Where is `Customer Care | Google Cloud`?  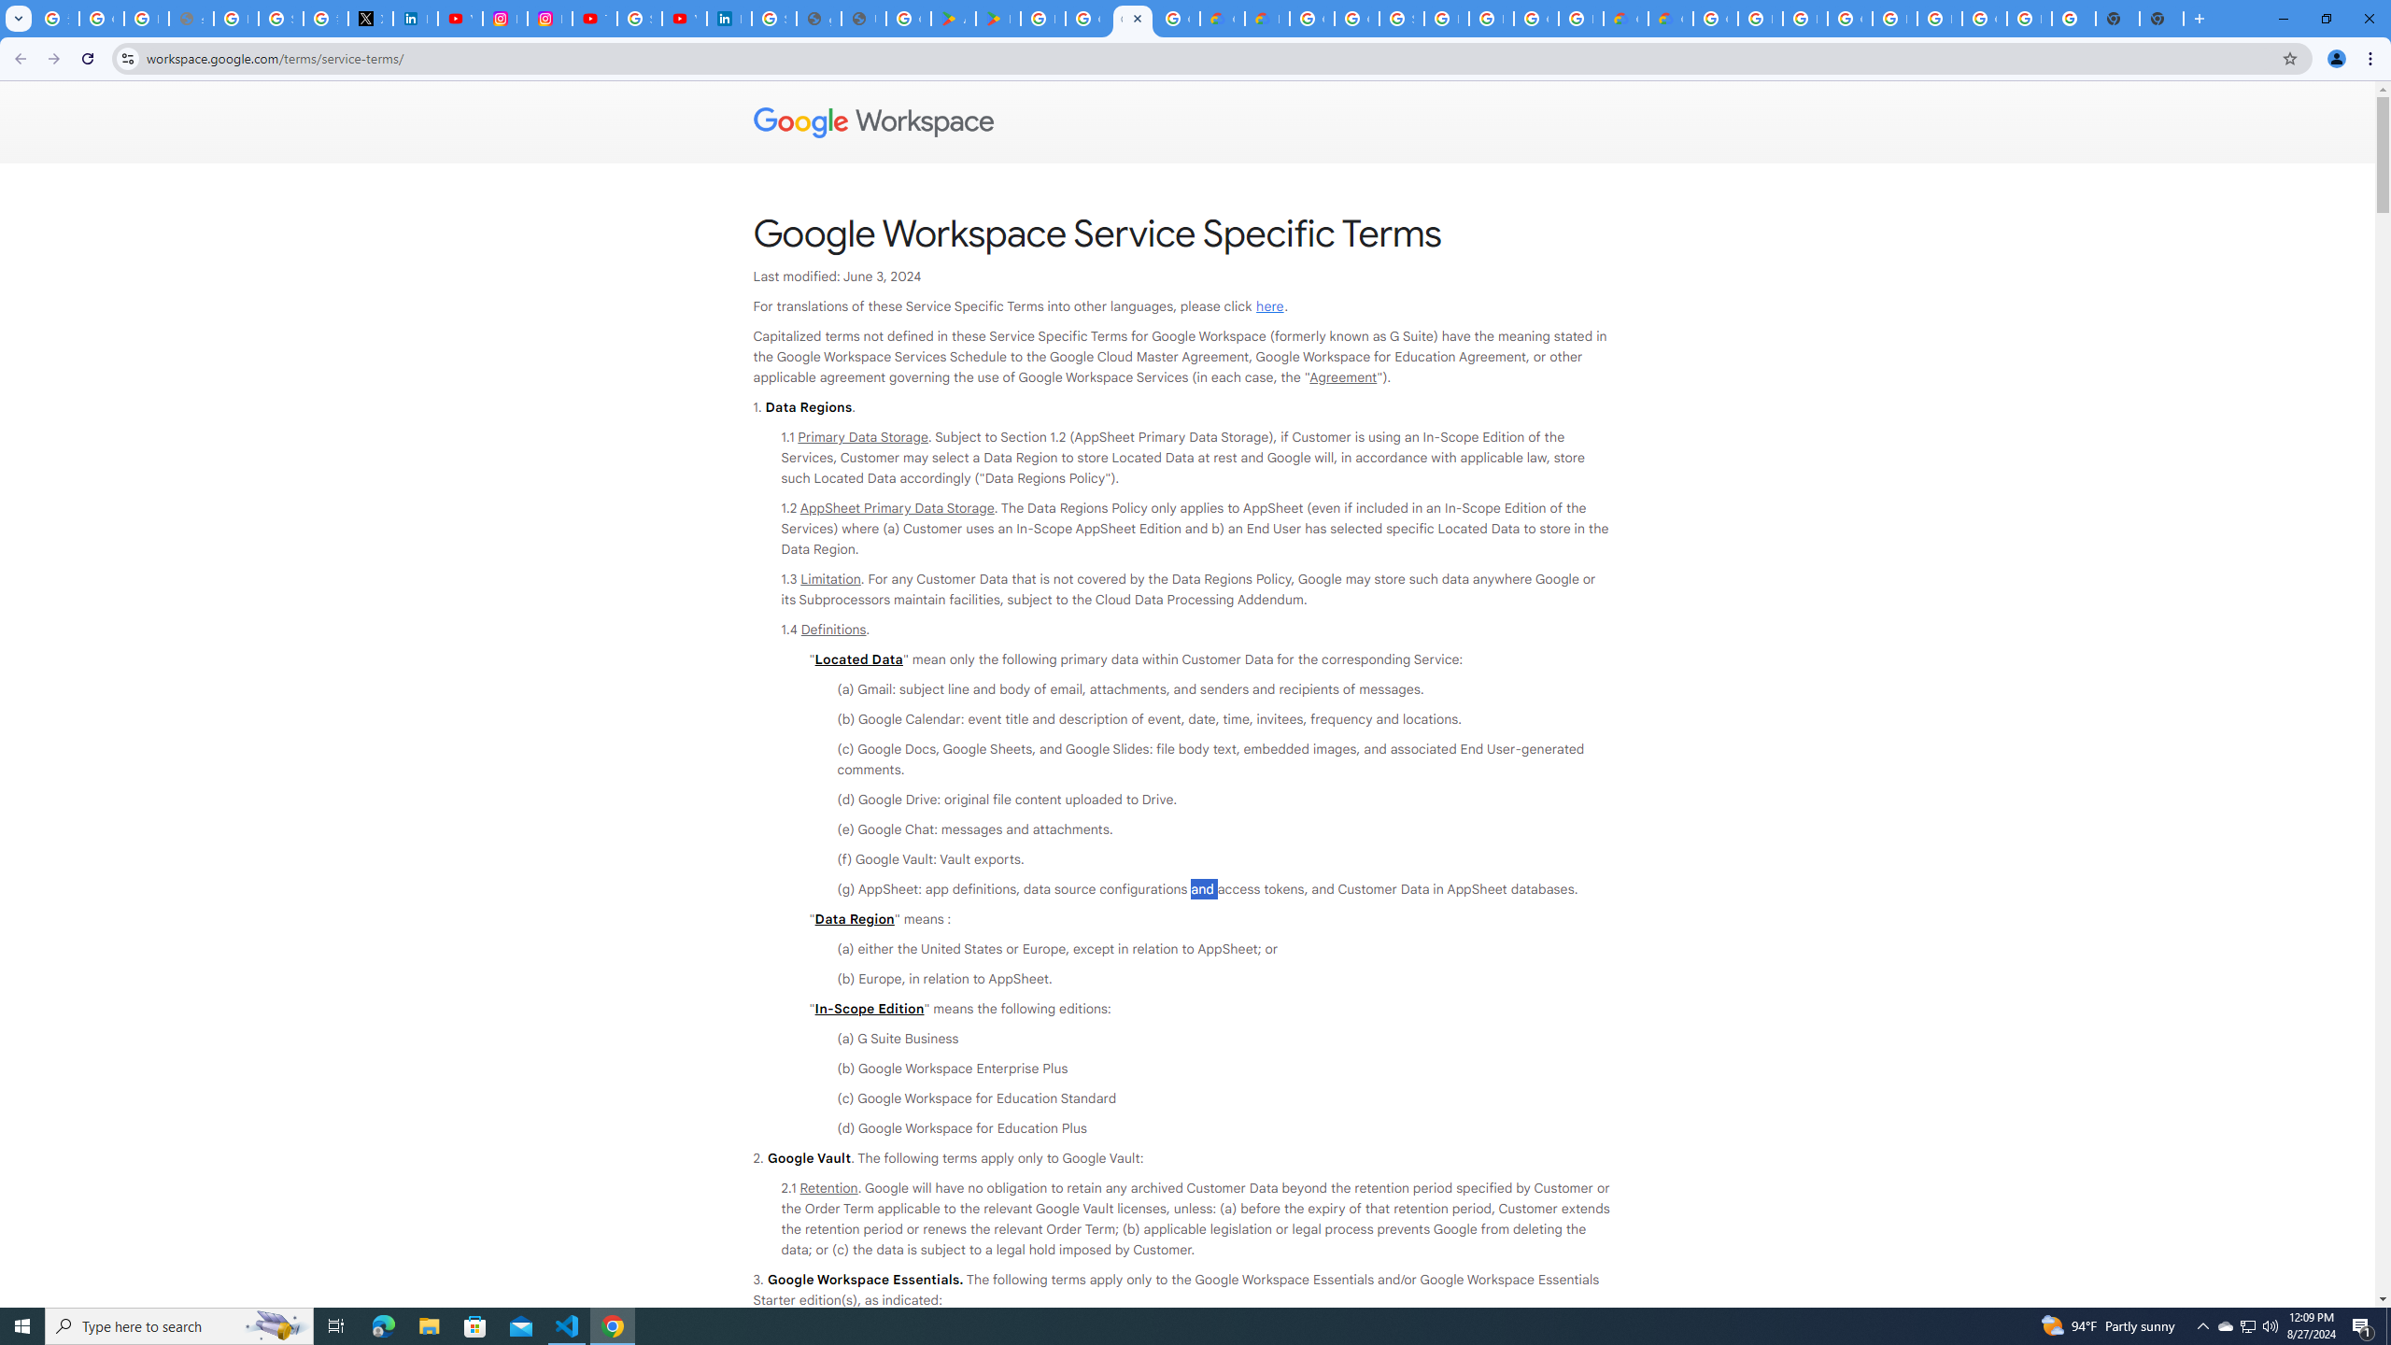
Customer Care | Google Cloud is located at coordinates (1222, 19).